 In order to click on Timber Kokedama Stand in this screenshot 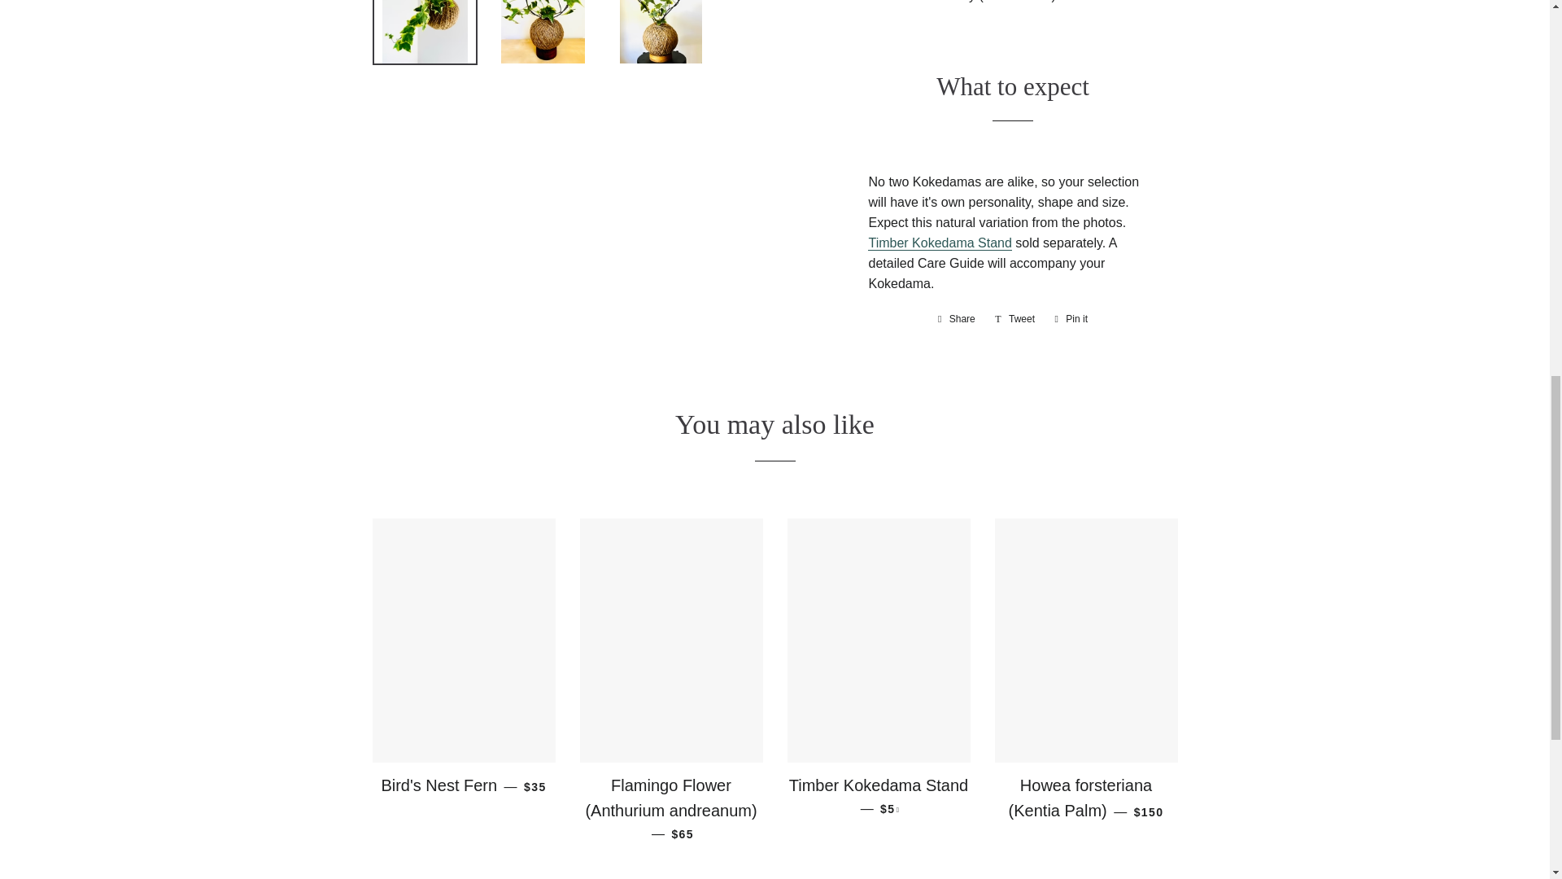, I will do `click(939, 243)`.